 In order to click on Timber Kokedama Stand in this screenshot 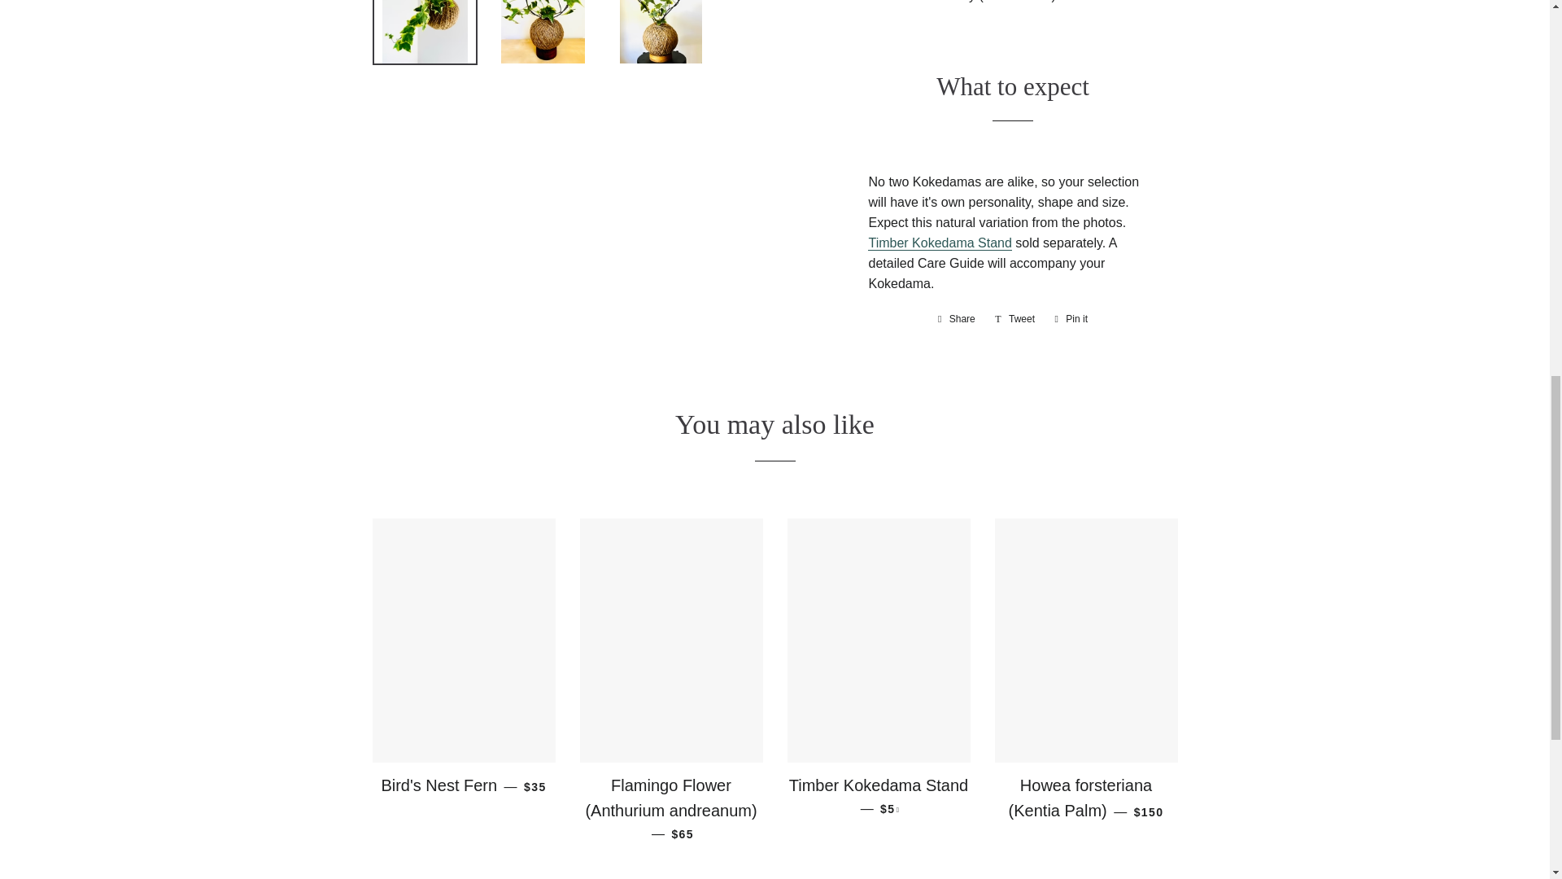, I will do `click(939, 243)`.